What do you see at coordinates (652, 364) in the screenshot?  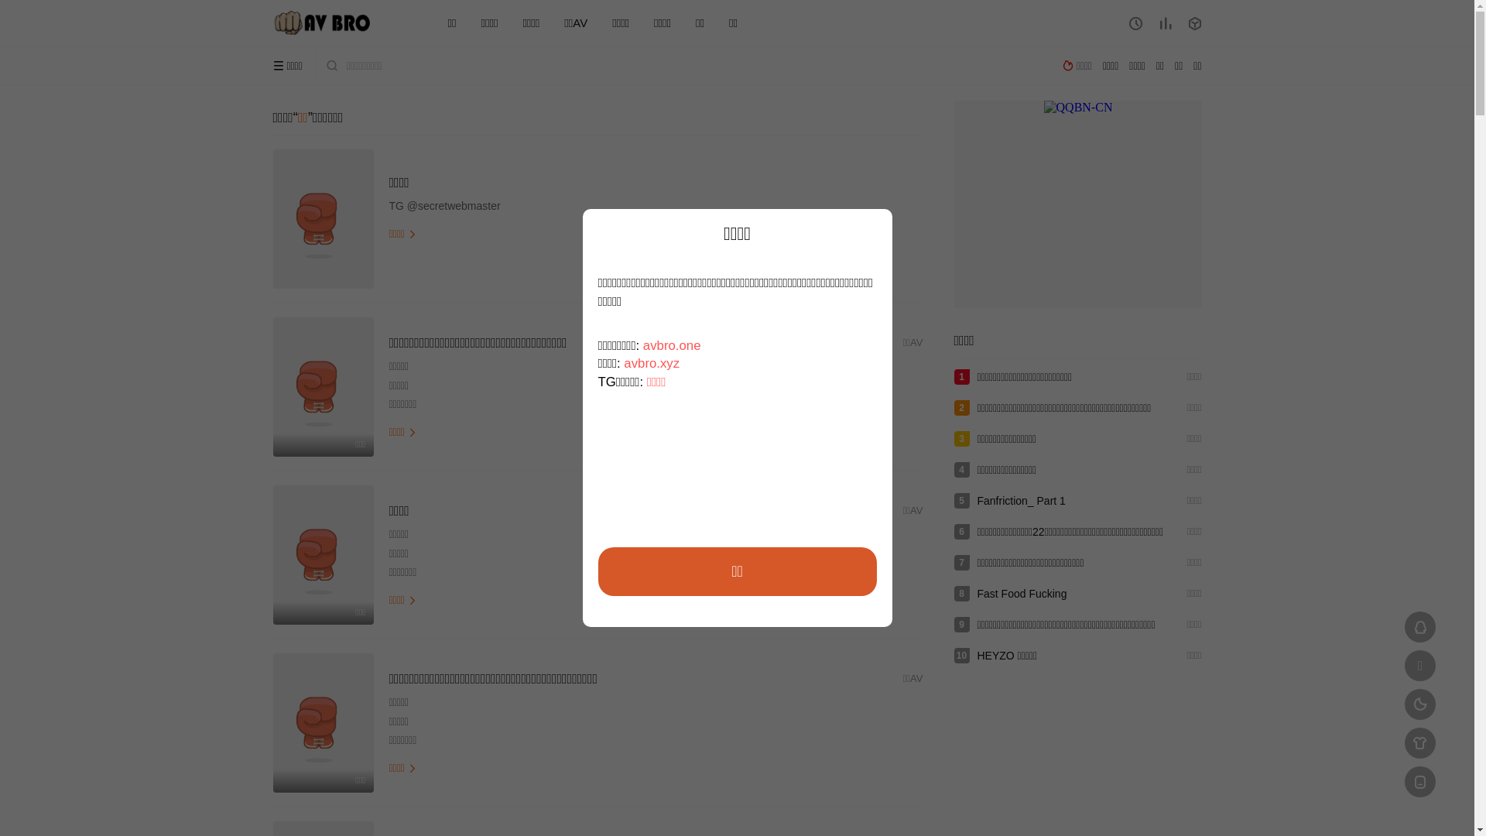 I see `avbro.xyz` at bounding box center [652, 364].